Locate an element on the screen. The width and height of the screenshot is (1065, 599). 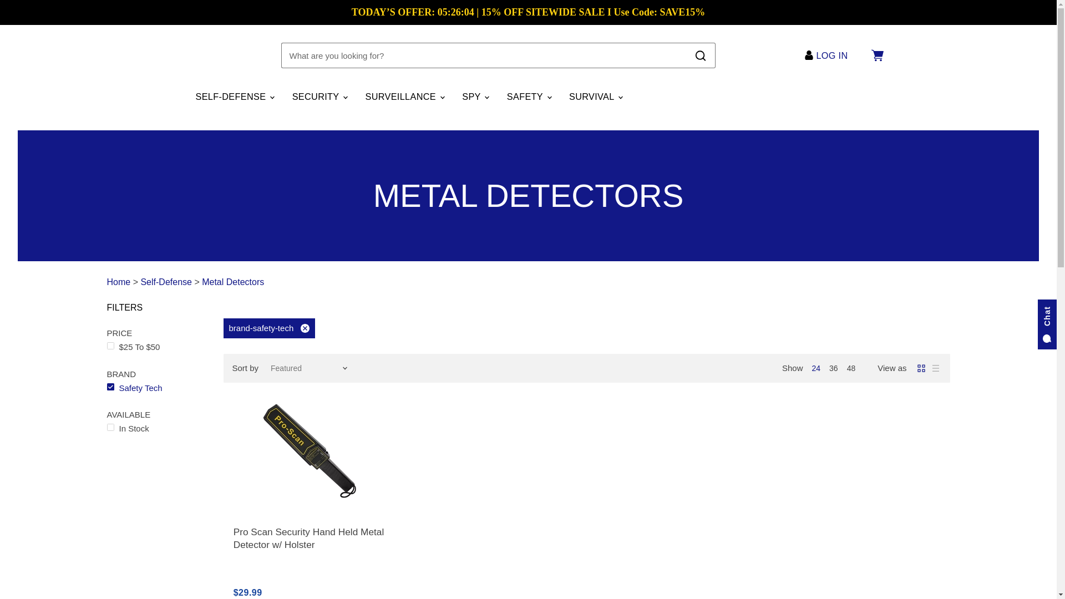
Narrow selection to products matching tag avail-in-stock is located at coordinates (158, 428).